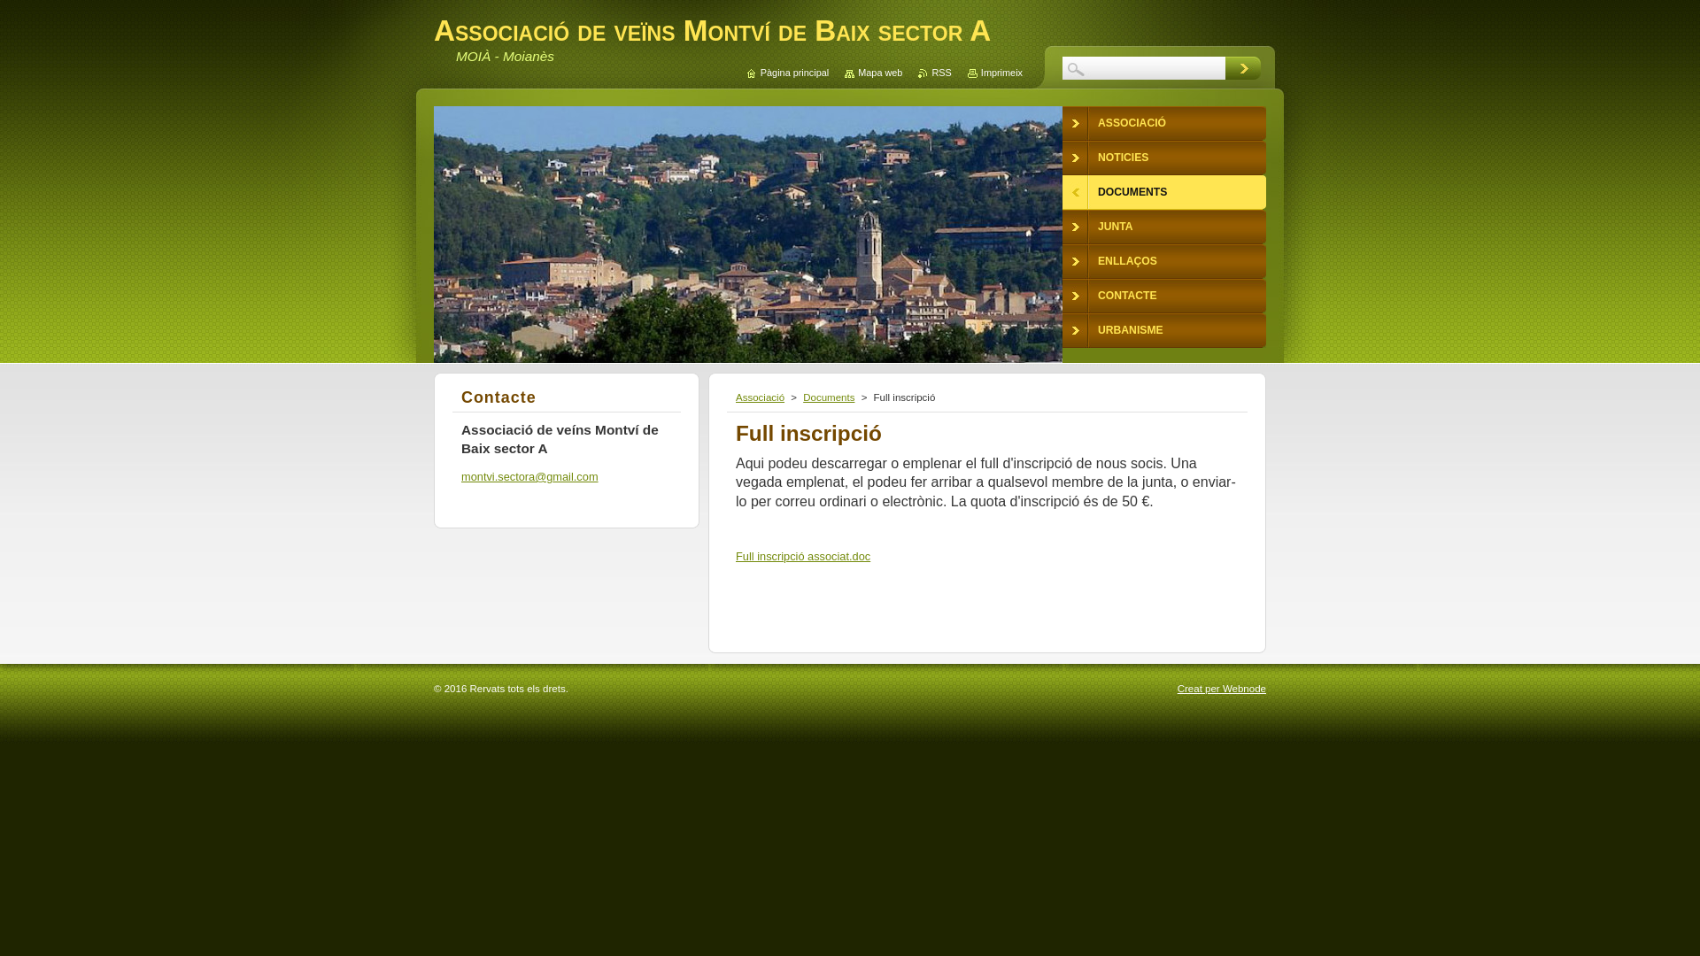  What do you see at coordinates (1164, 331) in the screenshot?
I see `URBANISME` at bounding box center [1164, 331].